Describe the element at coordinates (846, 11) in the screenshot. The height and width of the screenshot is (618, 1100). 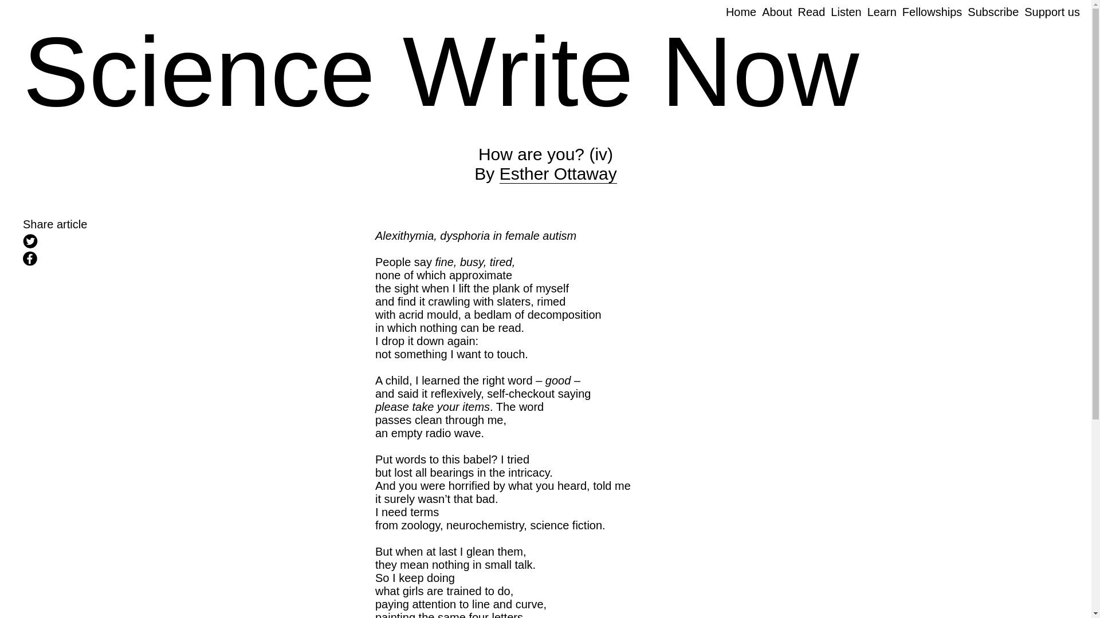
I see `Subscribe` at that location.